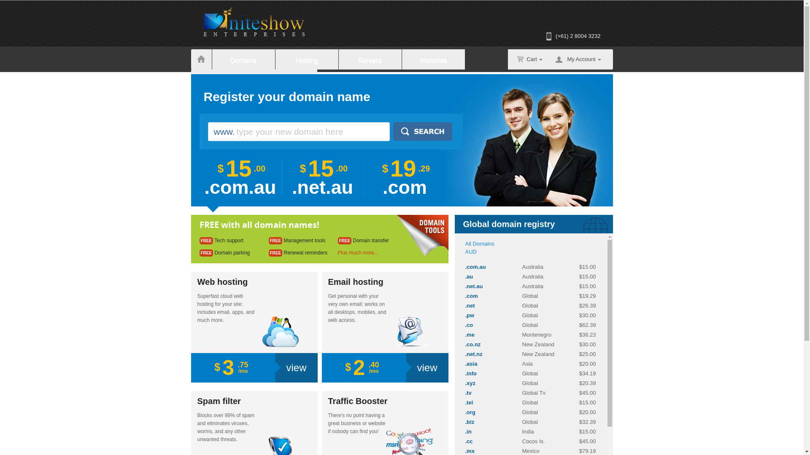  Describe the element at coordinates (254, 282) in the screenshot. I see `Web hosting` at that location.